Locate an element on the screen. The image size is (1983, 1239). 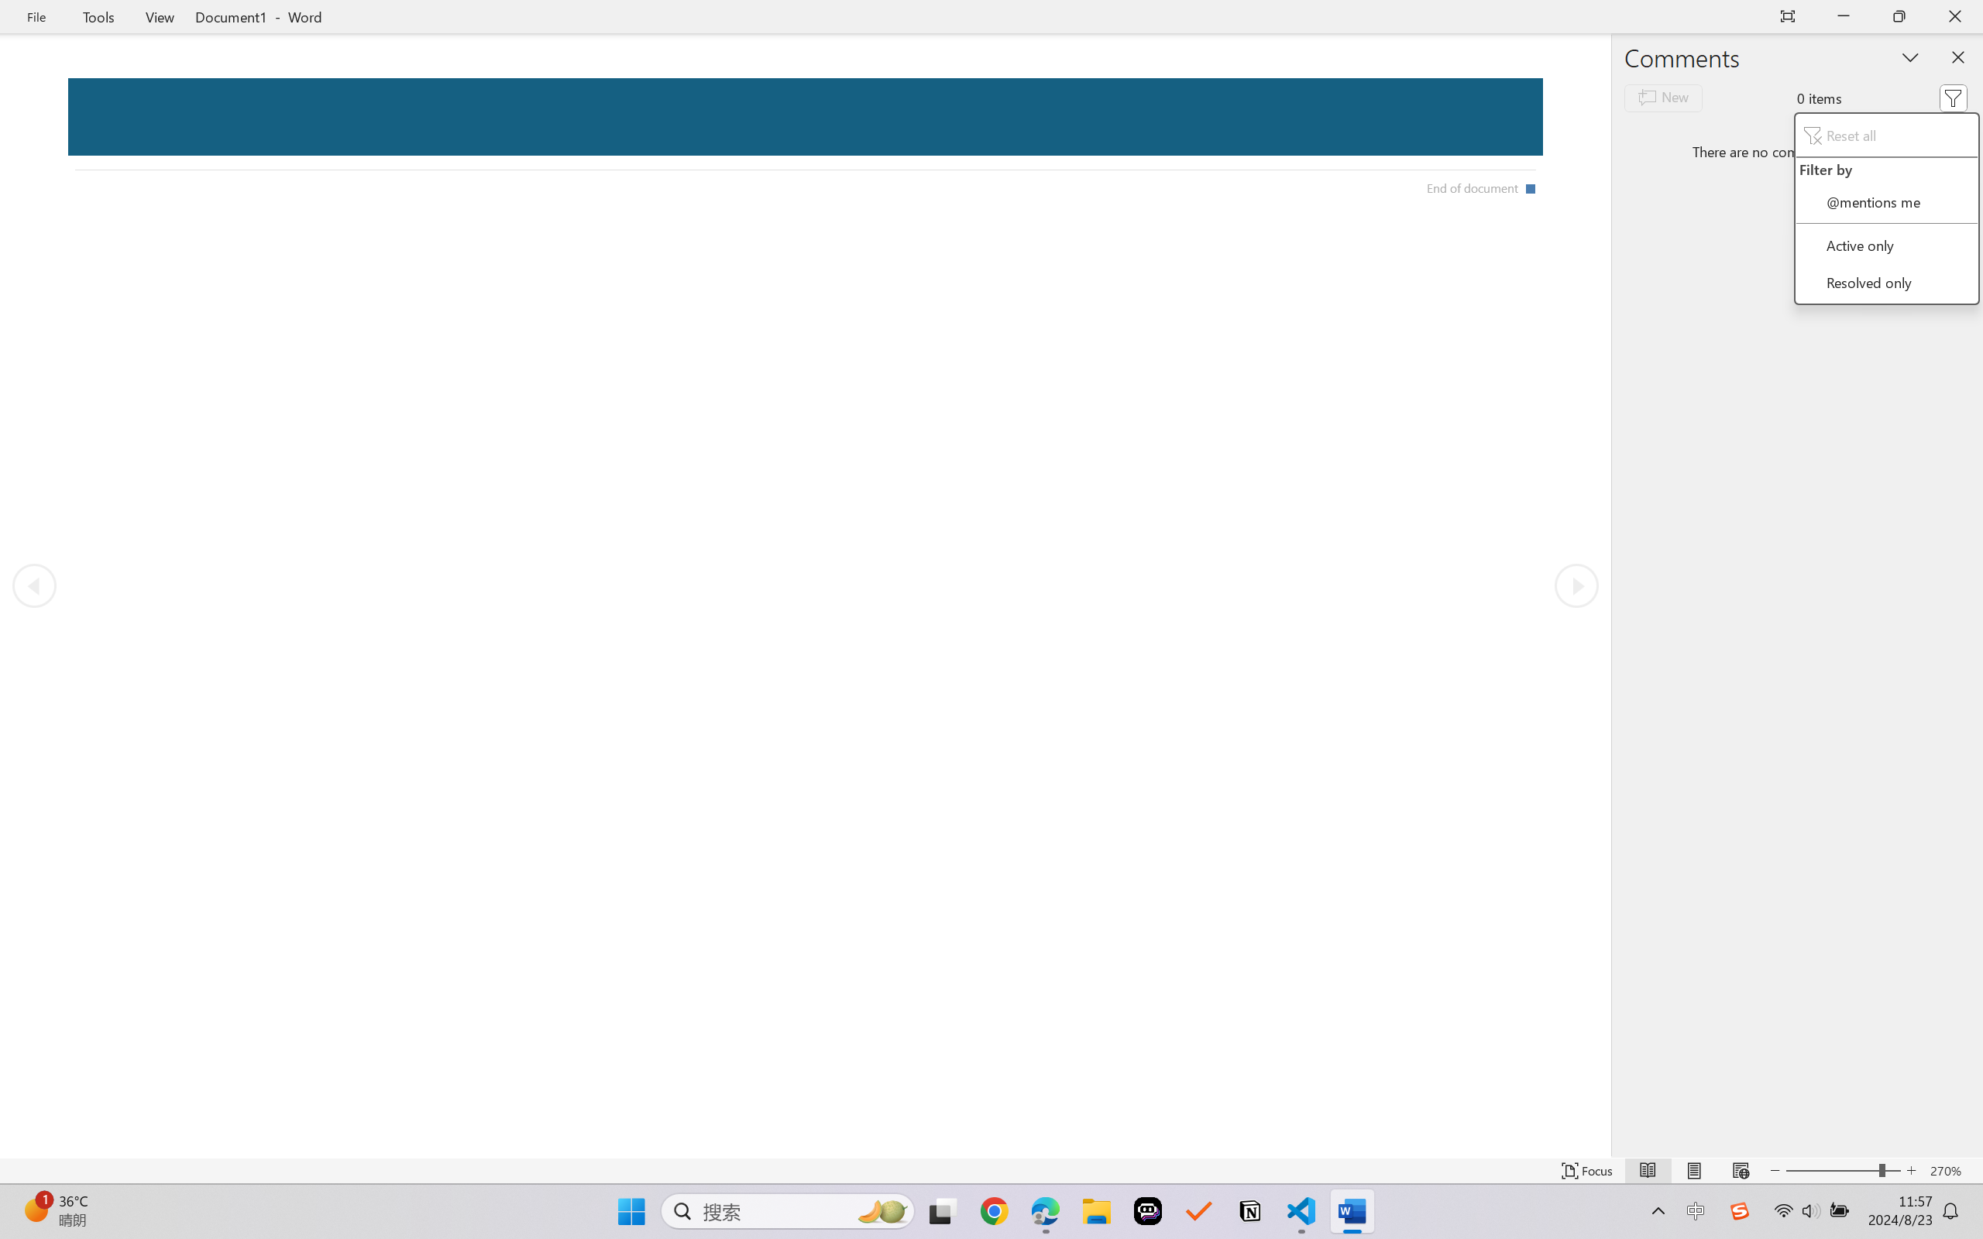
Text Size is located at coordinates (1844, 1171).